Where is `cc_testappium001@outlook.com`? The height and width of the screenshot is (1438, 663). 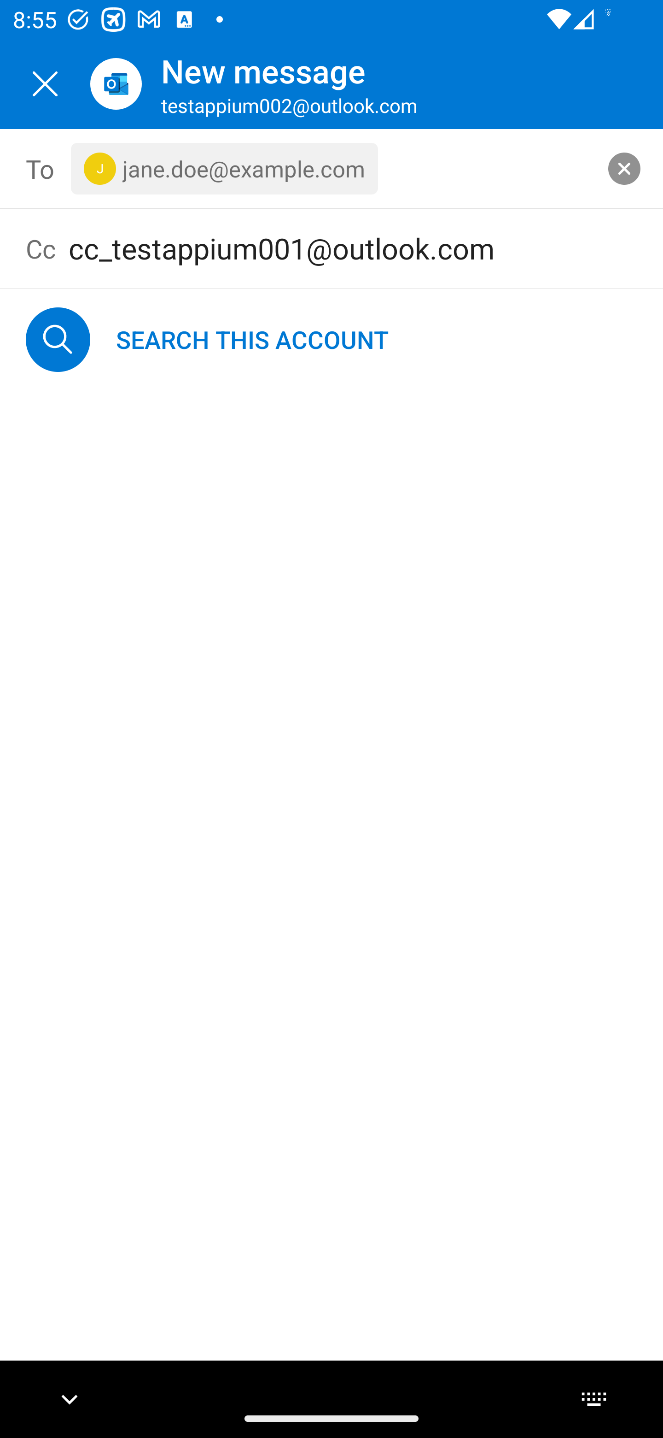 cc_testappium001@outlook.com is located at coordinates (353, 248).